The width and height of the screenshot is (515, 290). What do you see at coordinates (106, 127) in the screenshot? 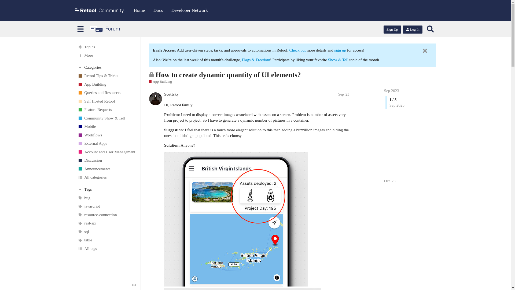
I see `Mobile` at bounding box center [106, 127].